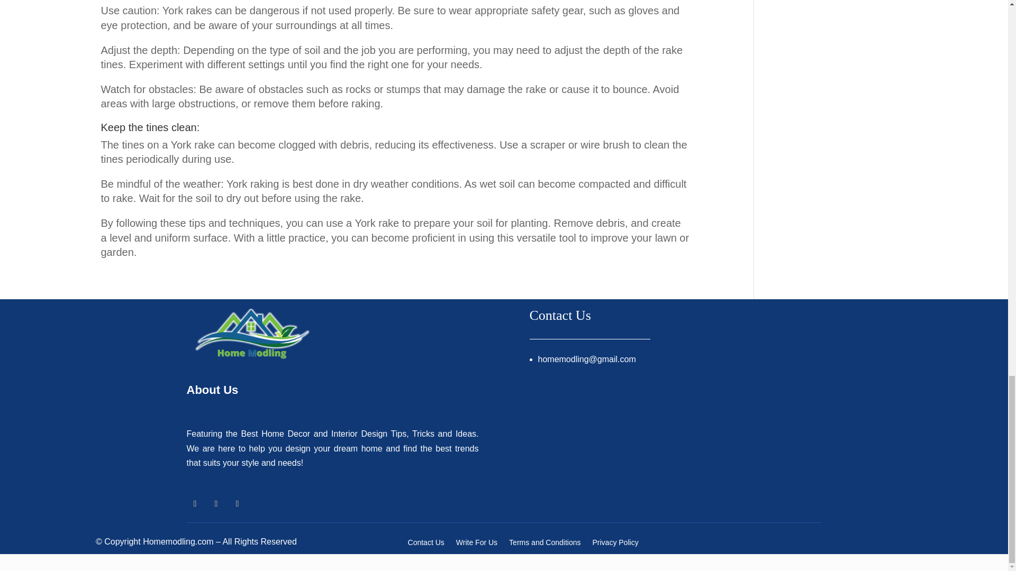  Describe the element at coordinates (237, 503) in the screenshot. I see `Follow on Instagram` at that location.